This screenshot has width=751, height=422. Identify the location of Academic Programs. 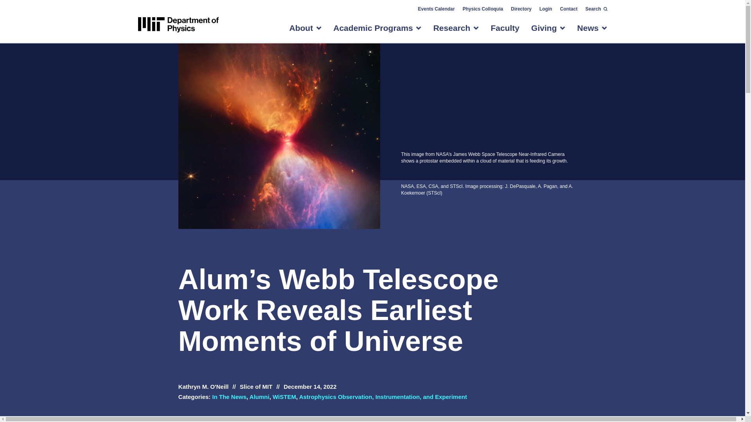
(373, 32).